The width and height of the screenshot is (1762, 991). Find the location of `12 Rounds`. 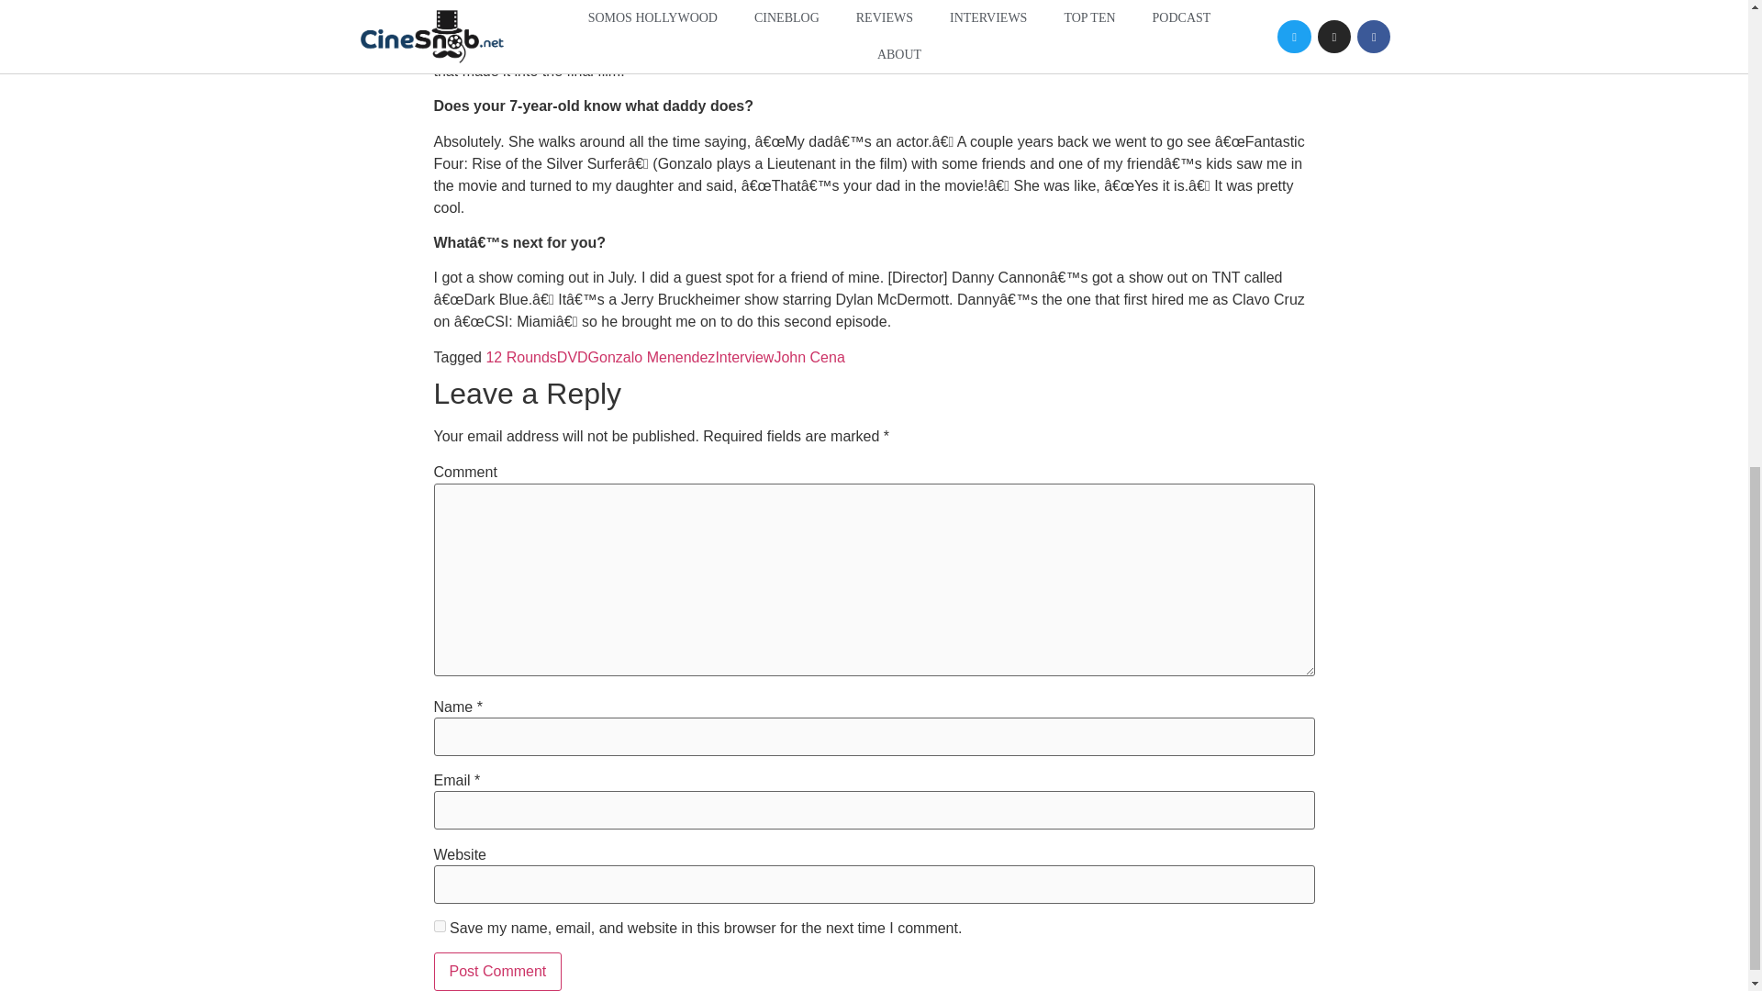

12 Rounds is located at coordinates (521, 358).